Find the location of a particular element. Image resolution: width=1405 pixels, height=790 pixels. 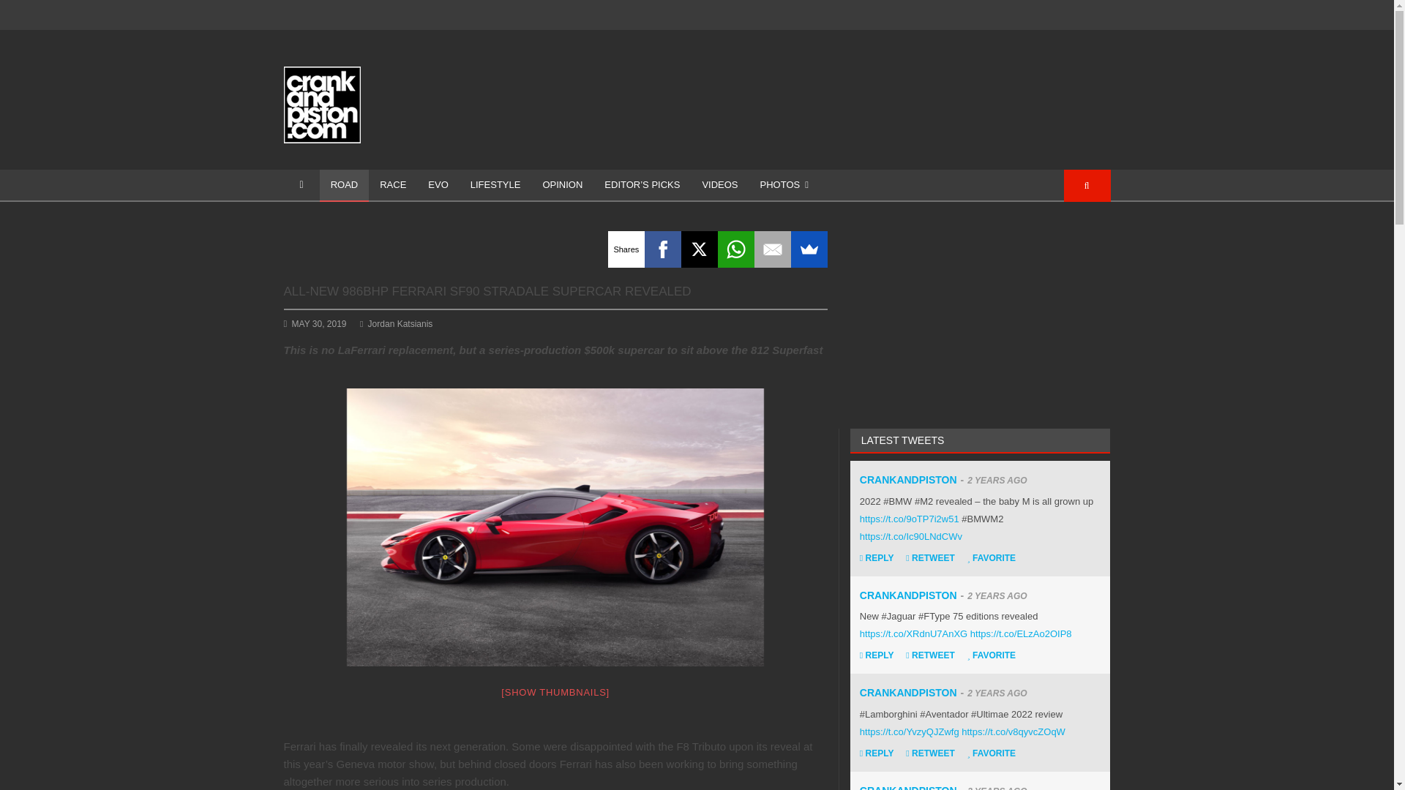

X is located at coordinates (700, 249).